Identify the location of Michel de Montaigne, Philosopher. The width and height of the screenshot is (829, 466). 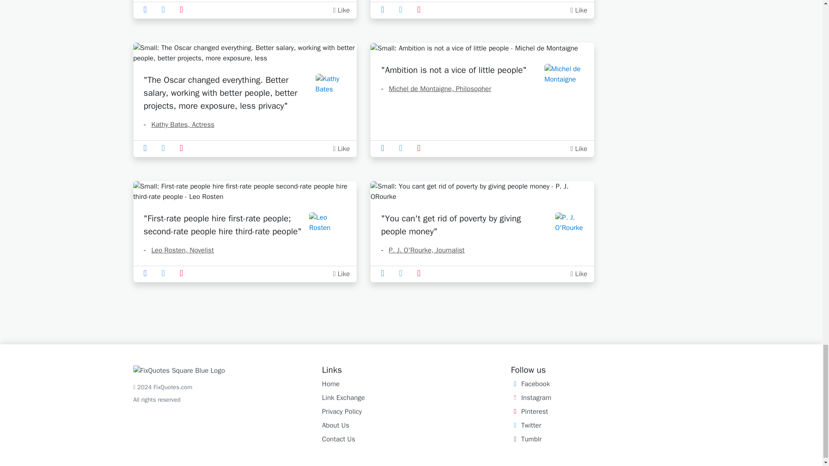
(435, 89).